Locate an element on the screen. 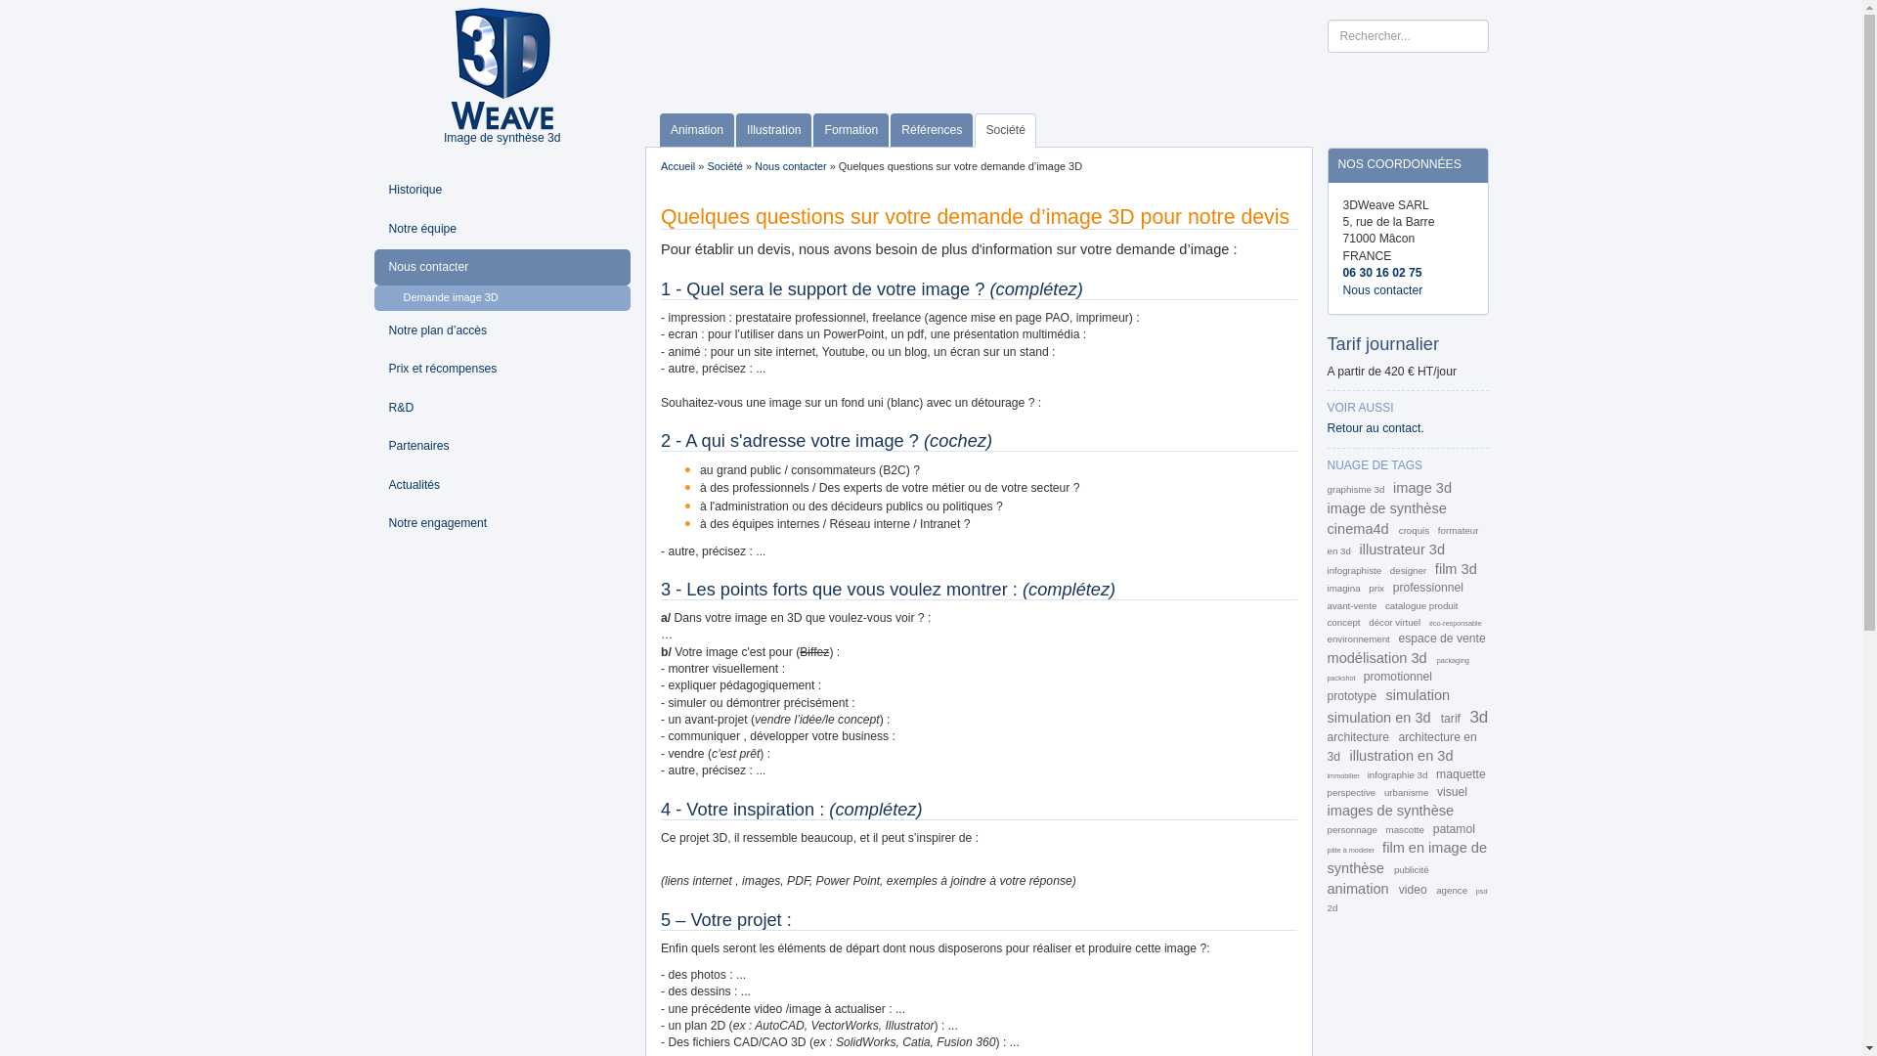  croquis is located at coordinates (1416, 530).